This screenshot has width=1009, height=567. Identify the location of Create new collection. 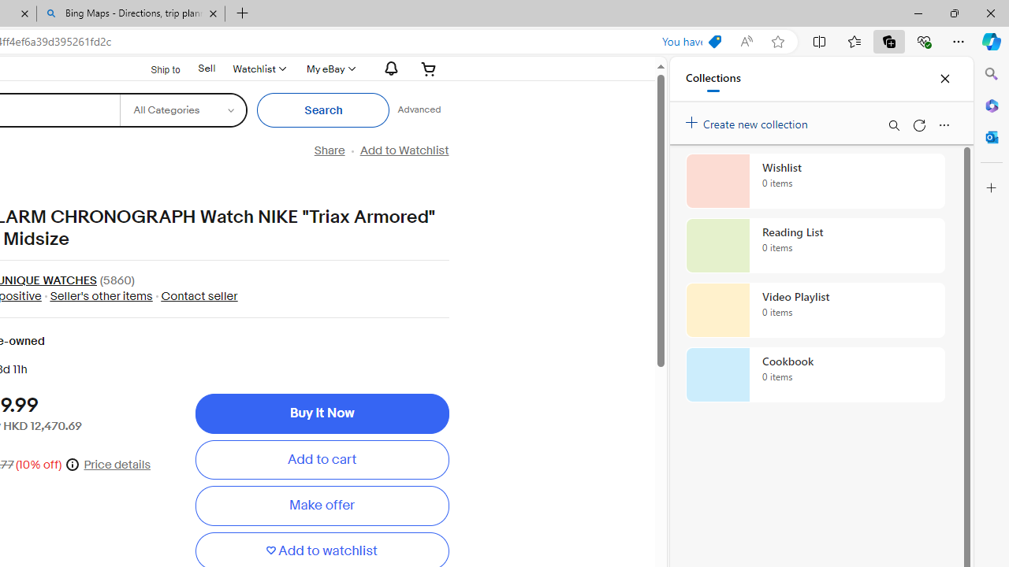
(749, 120).